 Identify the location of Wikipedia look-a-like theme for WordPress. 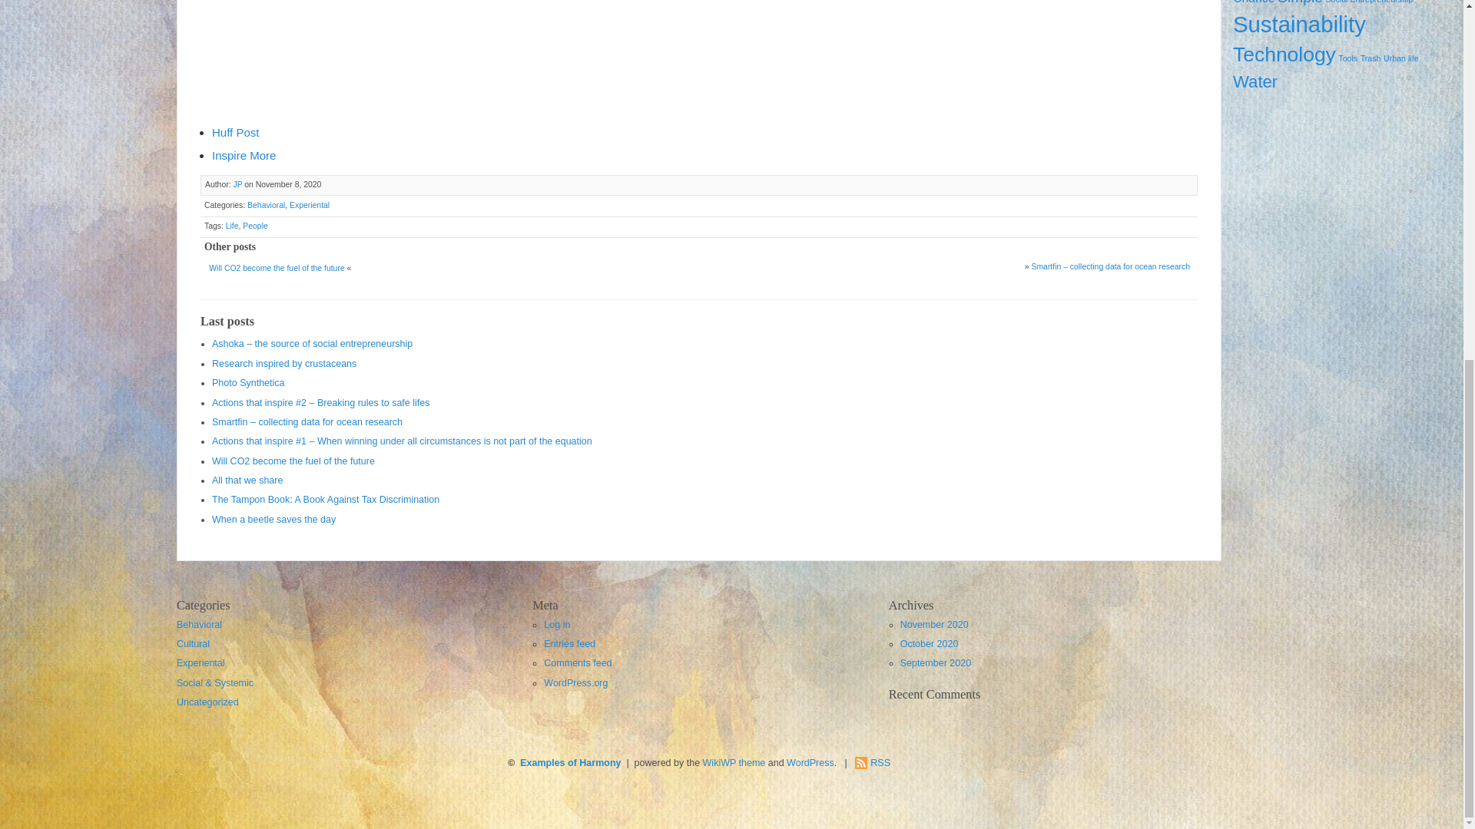
(734, 763).